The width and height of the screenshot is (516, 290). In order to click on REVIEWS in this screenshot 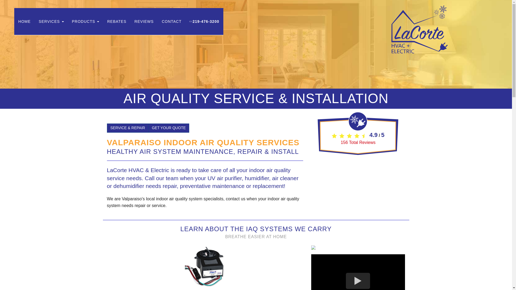, I will do `click(144, 21)`.